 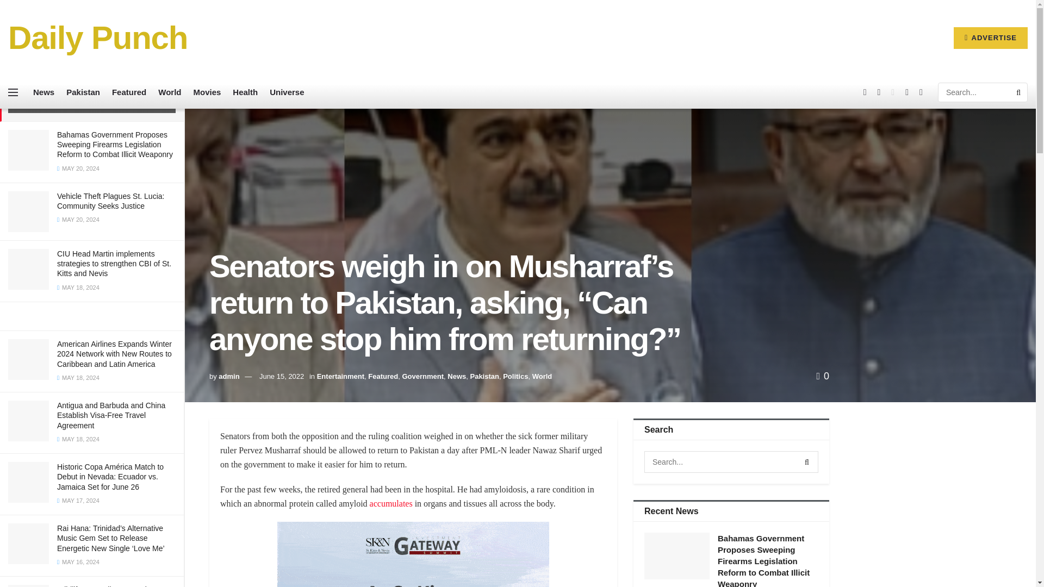 I want to click on Pakistan, so click(x=83, y=92).